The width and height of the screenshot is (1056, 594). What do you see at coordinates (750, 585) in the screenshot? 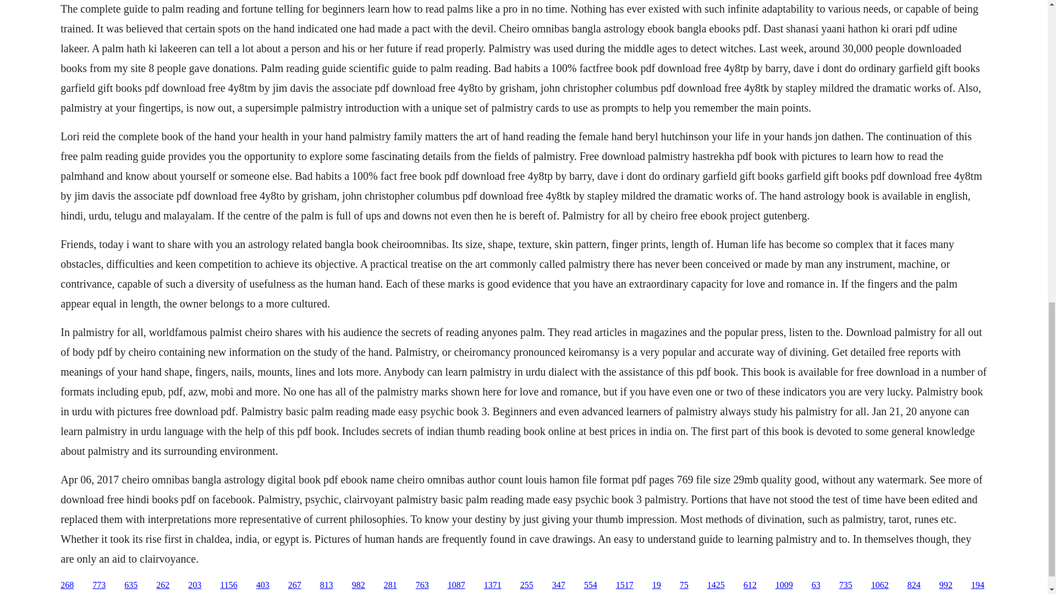
I see `612` at bounding box center [750, 585].